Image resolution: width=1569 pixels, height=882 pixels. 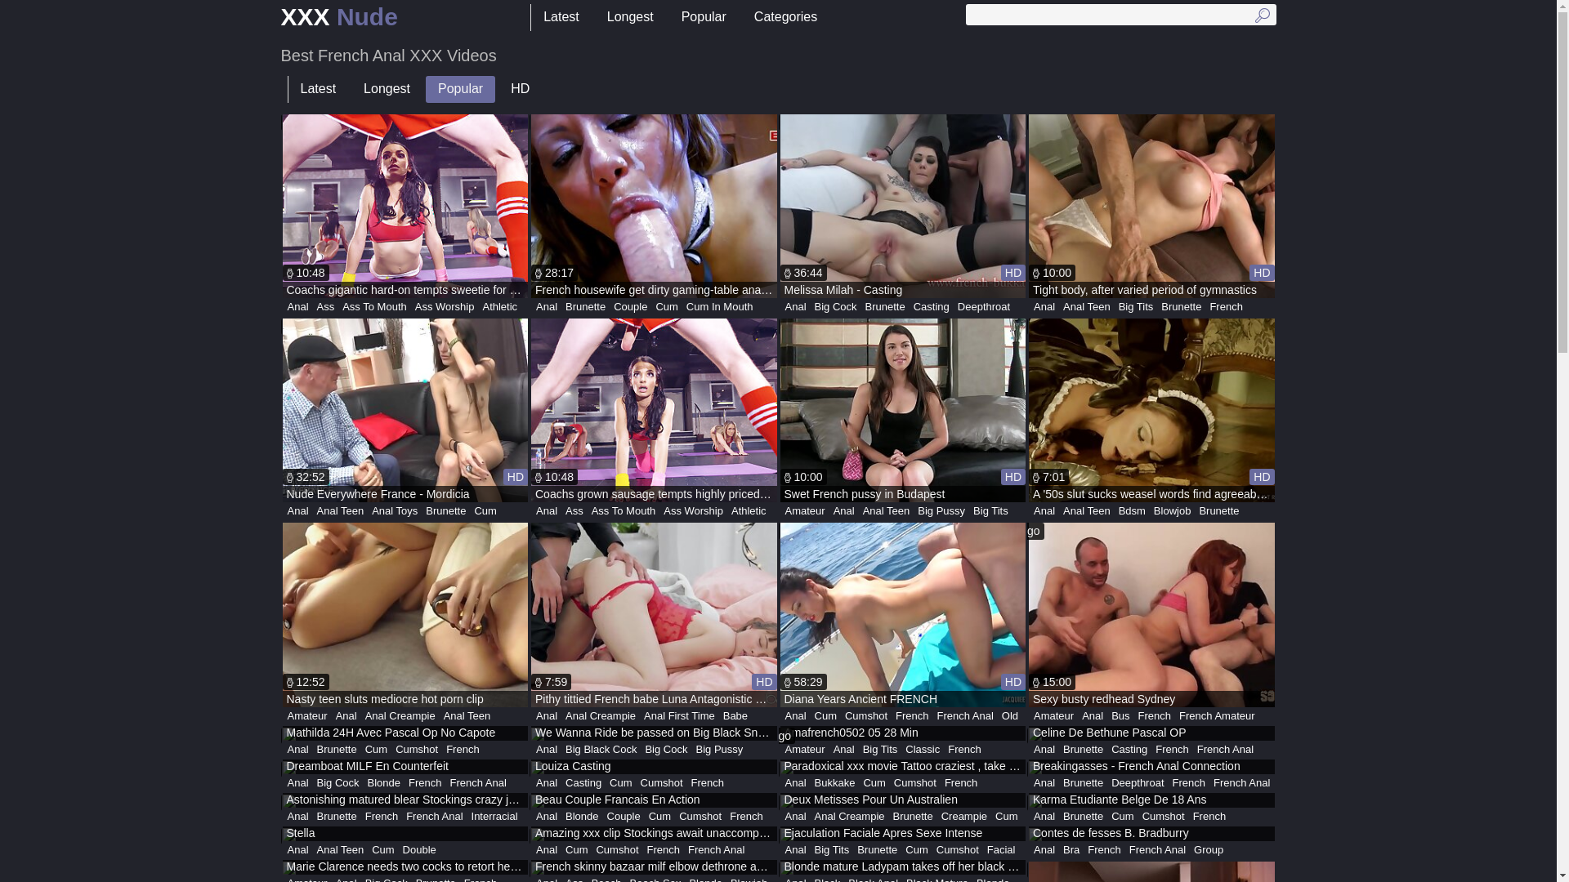 I want to click on Anal, so click(x=1044, y=783).